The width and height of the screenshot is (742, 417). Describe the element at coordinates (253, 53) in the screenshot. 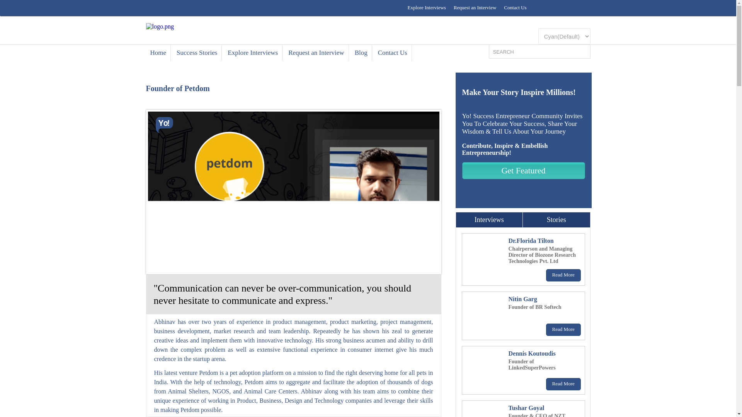

I see `Explore Interviews` at that location.